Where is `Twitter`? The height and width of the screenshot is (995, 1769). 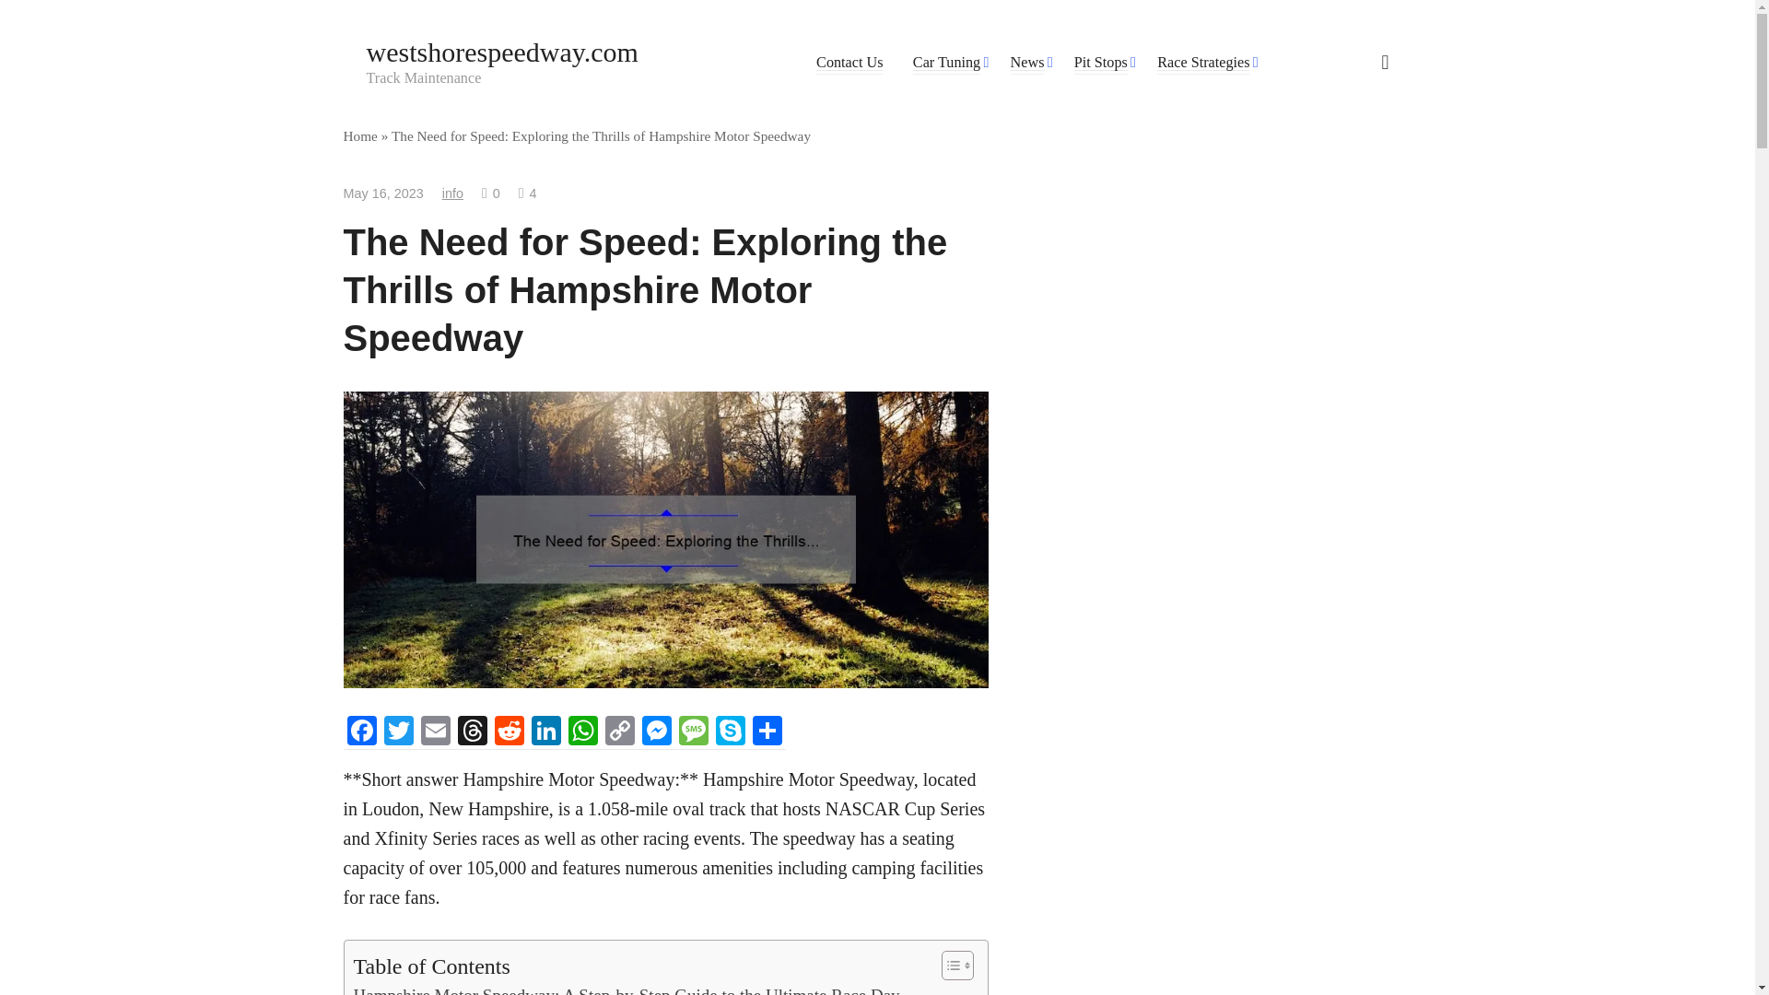 Twitter is located at coordinates (398, 732).